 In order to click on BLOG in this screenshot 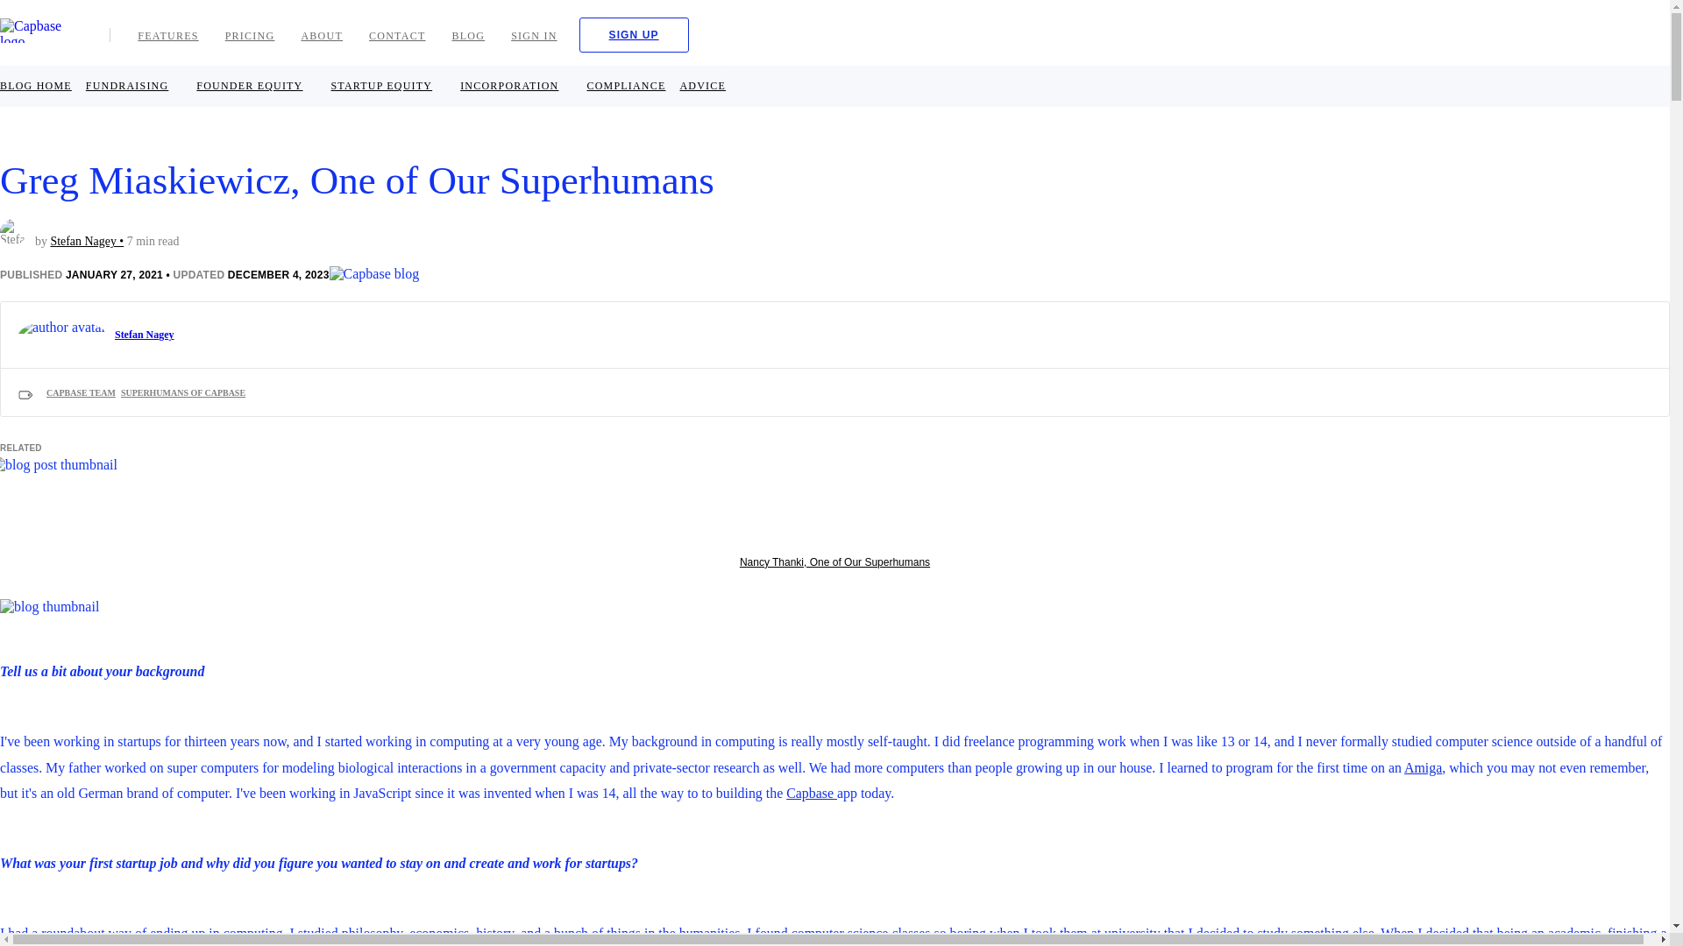, I will do `click(468, 35)`.